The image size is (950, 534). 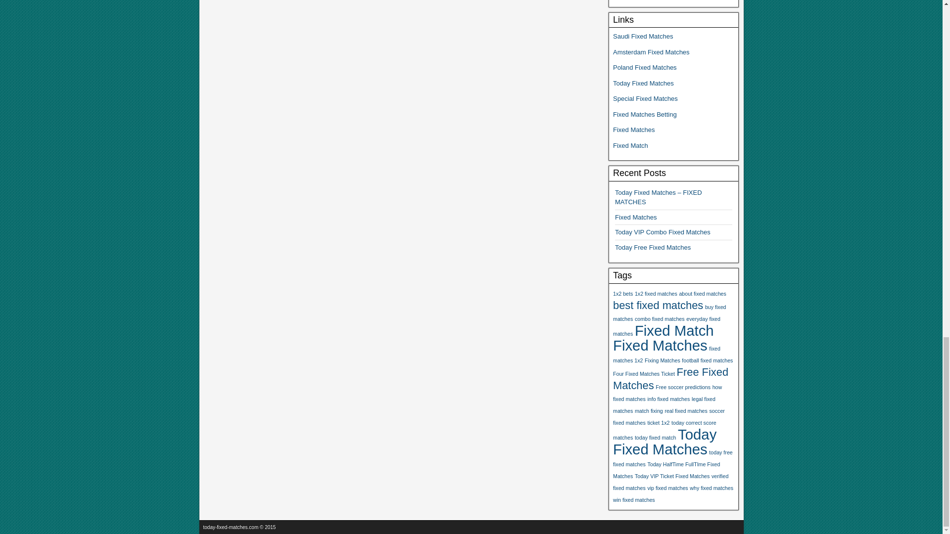 What do you see at coordinates (634, 130) in the screenshot?
I see `Fixed Matches` at bounding box center [634, 130].